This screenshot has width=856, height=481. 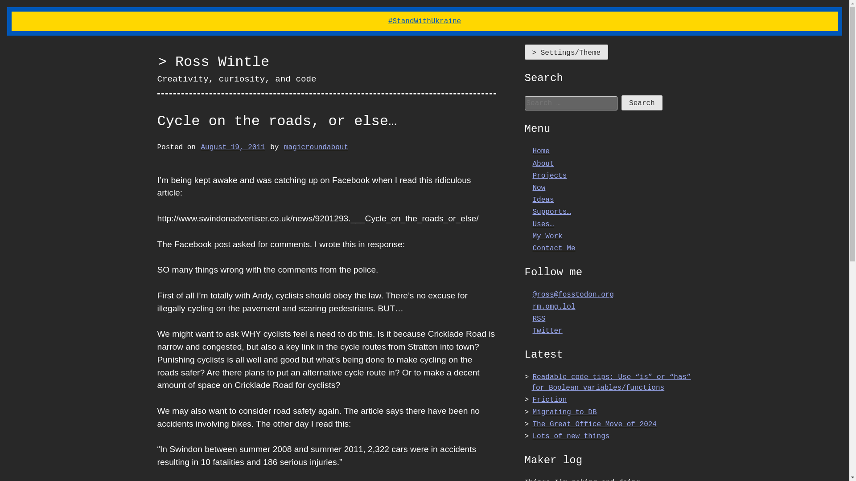 I want to click on Twitter, so click(x=547, y=330).